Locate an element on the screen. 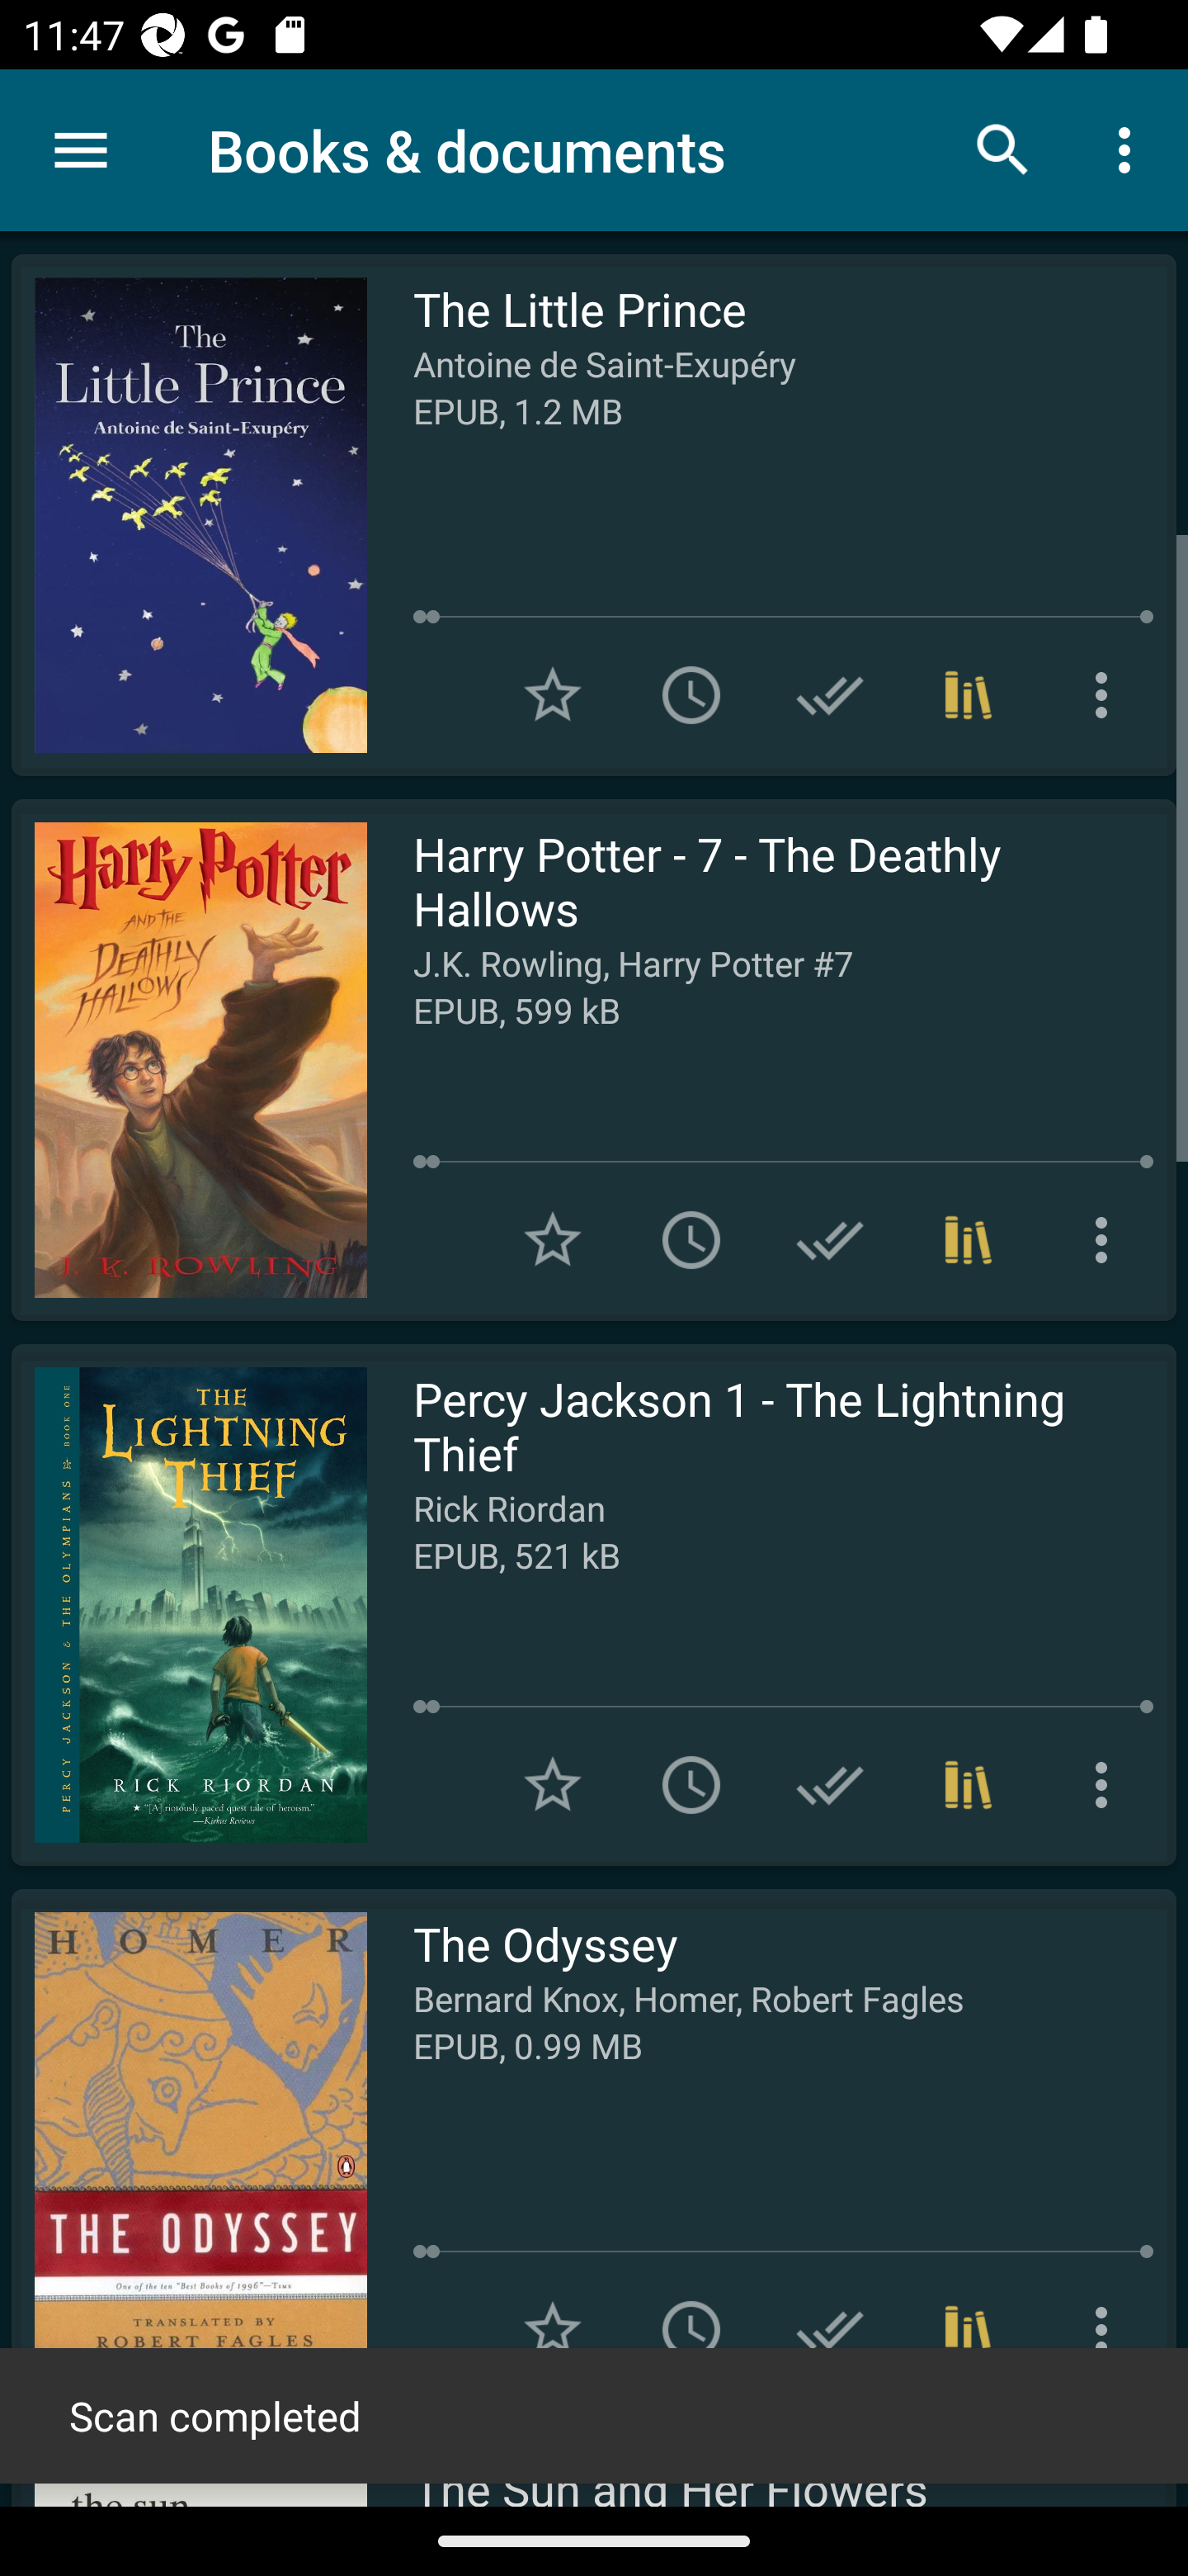  More options is located at coordinates (1107, 1238).